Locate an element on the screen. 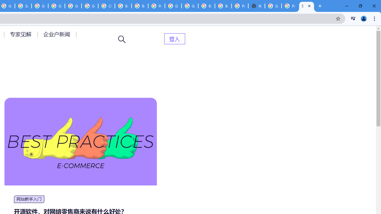 The width and height of the screenshot is (381, 214). Google Cloud Platform is located at coordinates (173, 6).